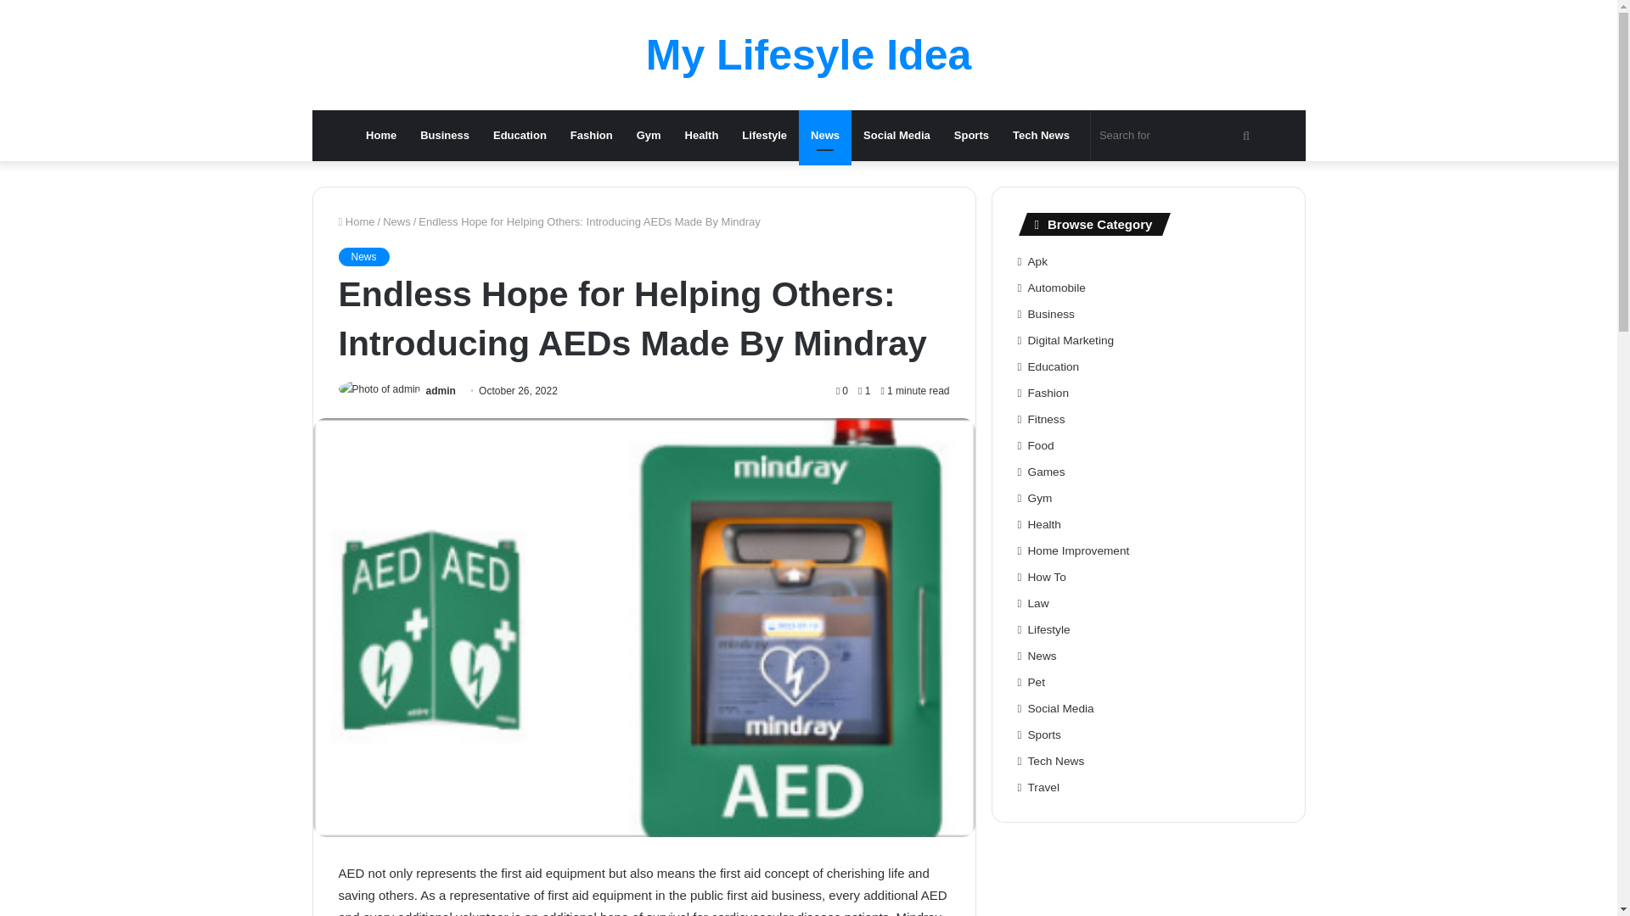 This screenshot has width=1630, height=916. I want to click on Fashion, so click(591, 136).